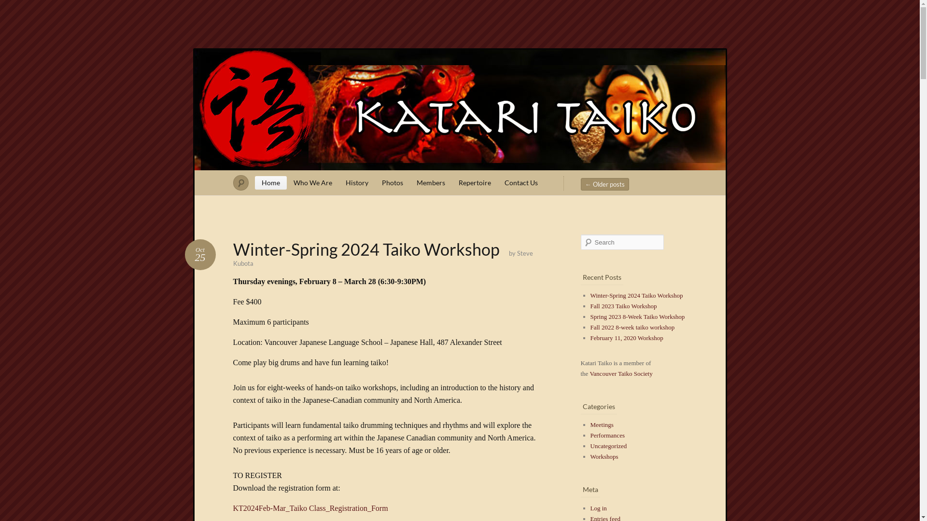 The width and height of the screenshot is (927, 521). Describe the element at coordinates (14, 5) in the screenshot. I see `Search` at that location.